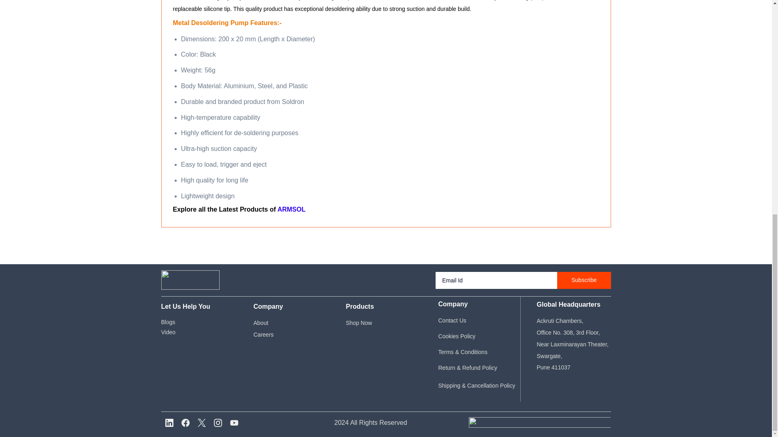 This screenshot has width=778, height=437. What do you see at coordinates (168, 322) in the screenshot?
I see `Blogs` at bounding box center [168, 322].